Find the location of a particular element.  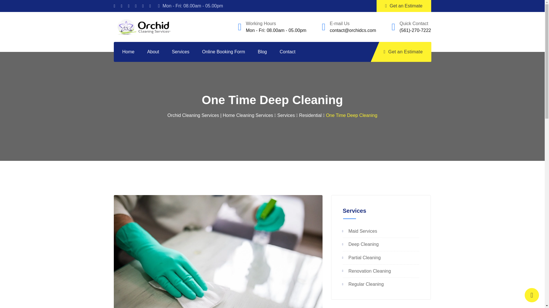

Contact is located at coordinates (287, 52).